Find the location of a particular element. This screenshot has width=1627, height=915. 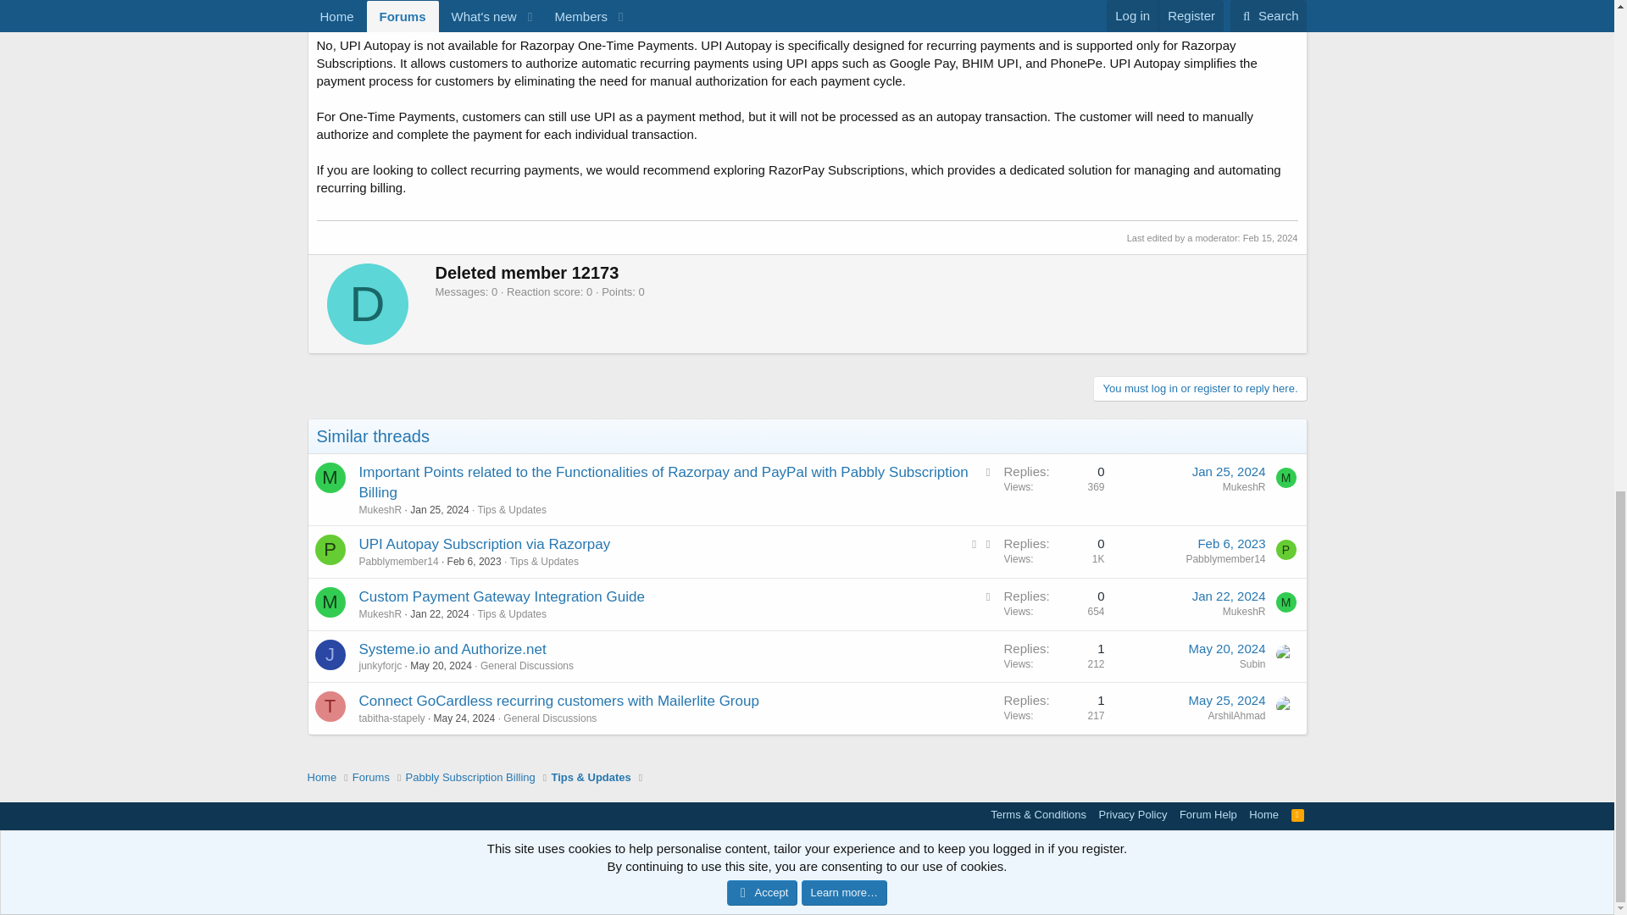

Article is located at coordinates (988, 596).